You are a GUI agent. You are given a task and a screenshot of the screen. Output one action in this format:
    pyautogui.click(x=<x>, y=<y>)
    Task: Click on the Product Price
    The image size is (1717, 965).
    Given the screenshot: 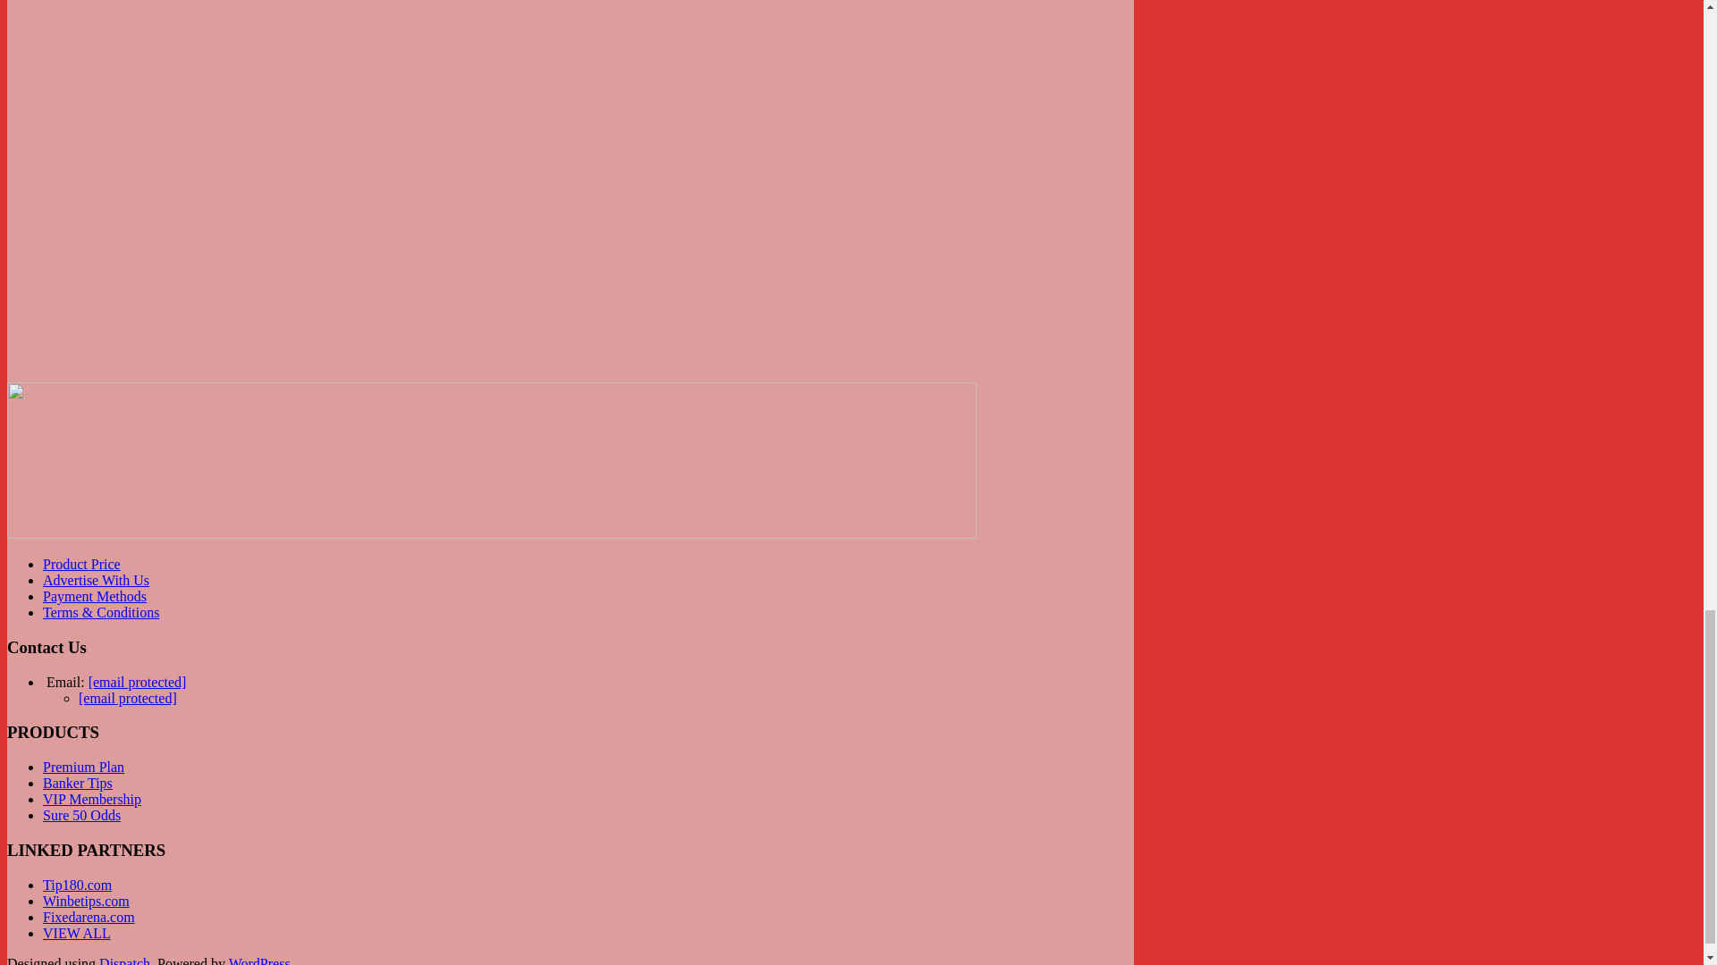 What is the action you would take?
    pyautogui.click(x=81, y=565)
    